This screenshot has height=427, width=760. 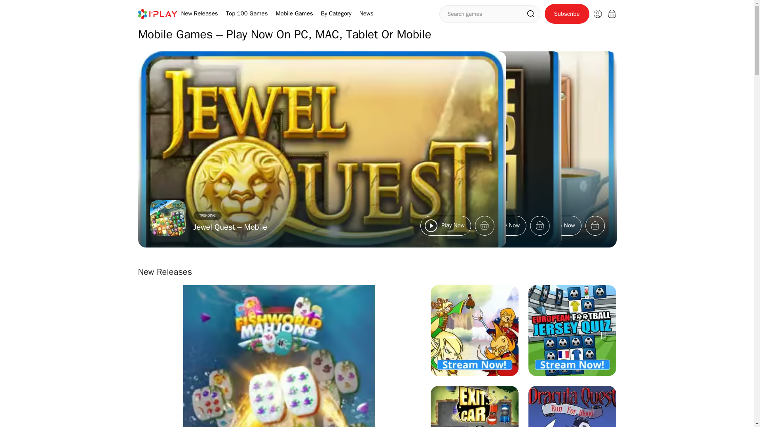 What do you see at coordinates (555, 225) in the screenshot?
I see `Play Now` at bounding box center [555, 225].